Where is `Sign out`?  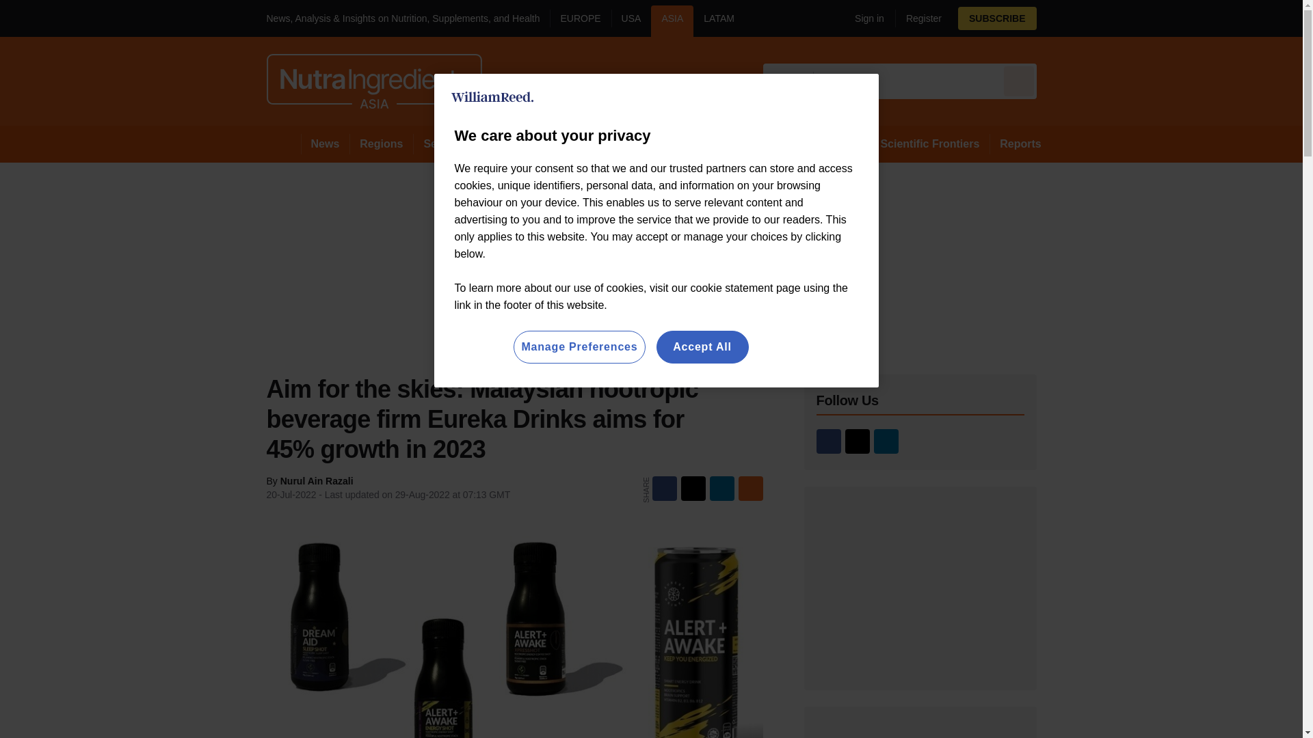
Sign out is located at coordinates (867, 18).